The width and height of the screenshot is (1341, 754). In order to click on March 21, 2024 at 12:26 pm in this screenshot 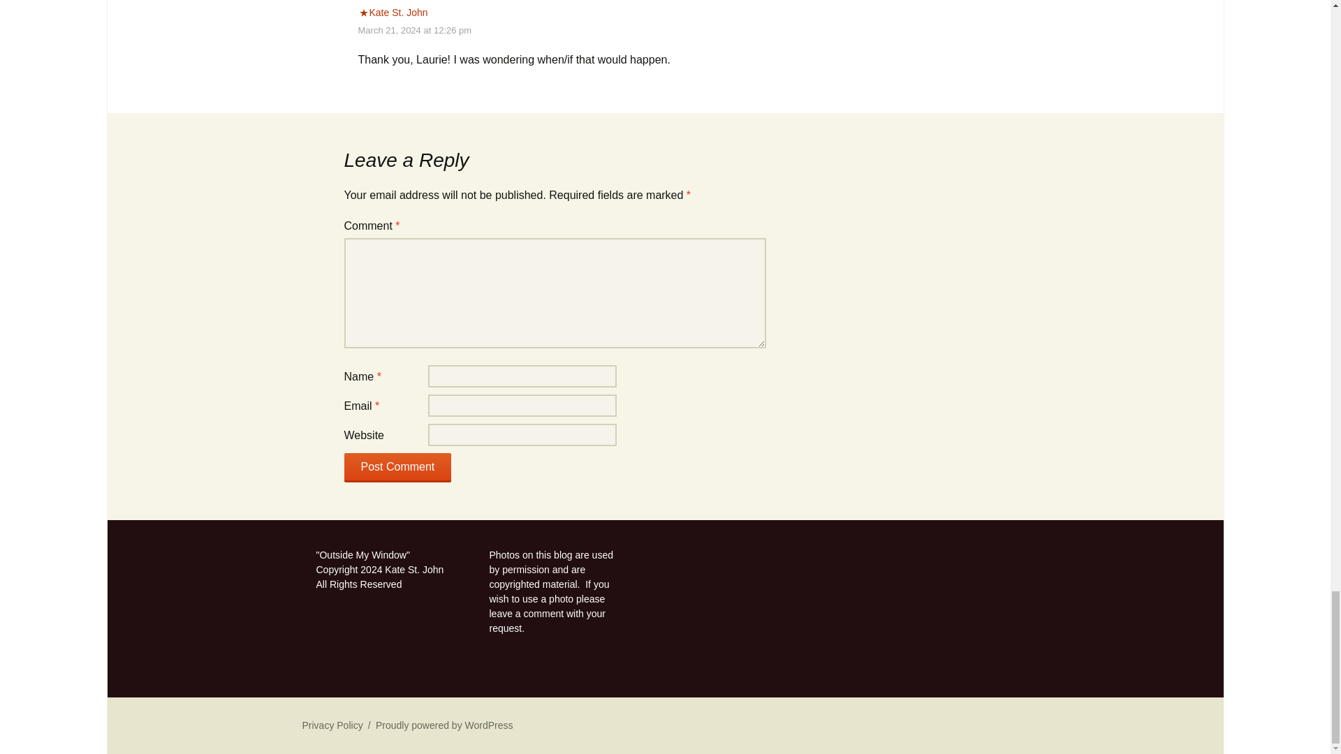, I will do `click(415, 29)`.